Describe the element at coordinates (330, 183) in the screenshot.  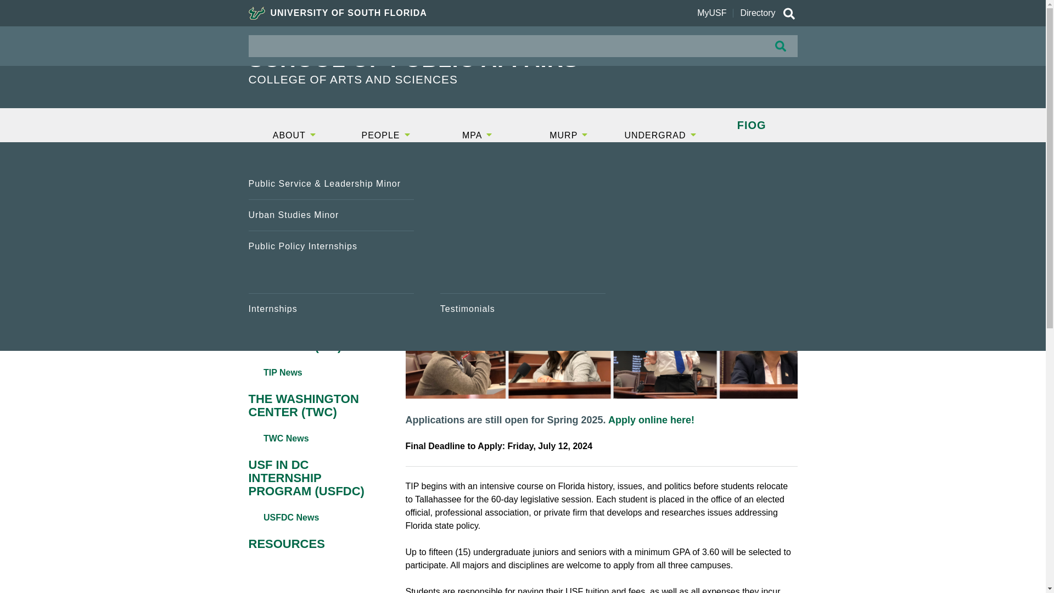
I see `Overview` at that location.